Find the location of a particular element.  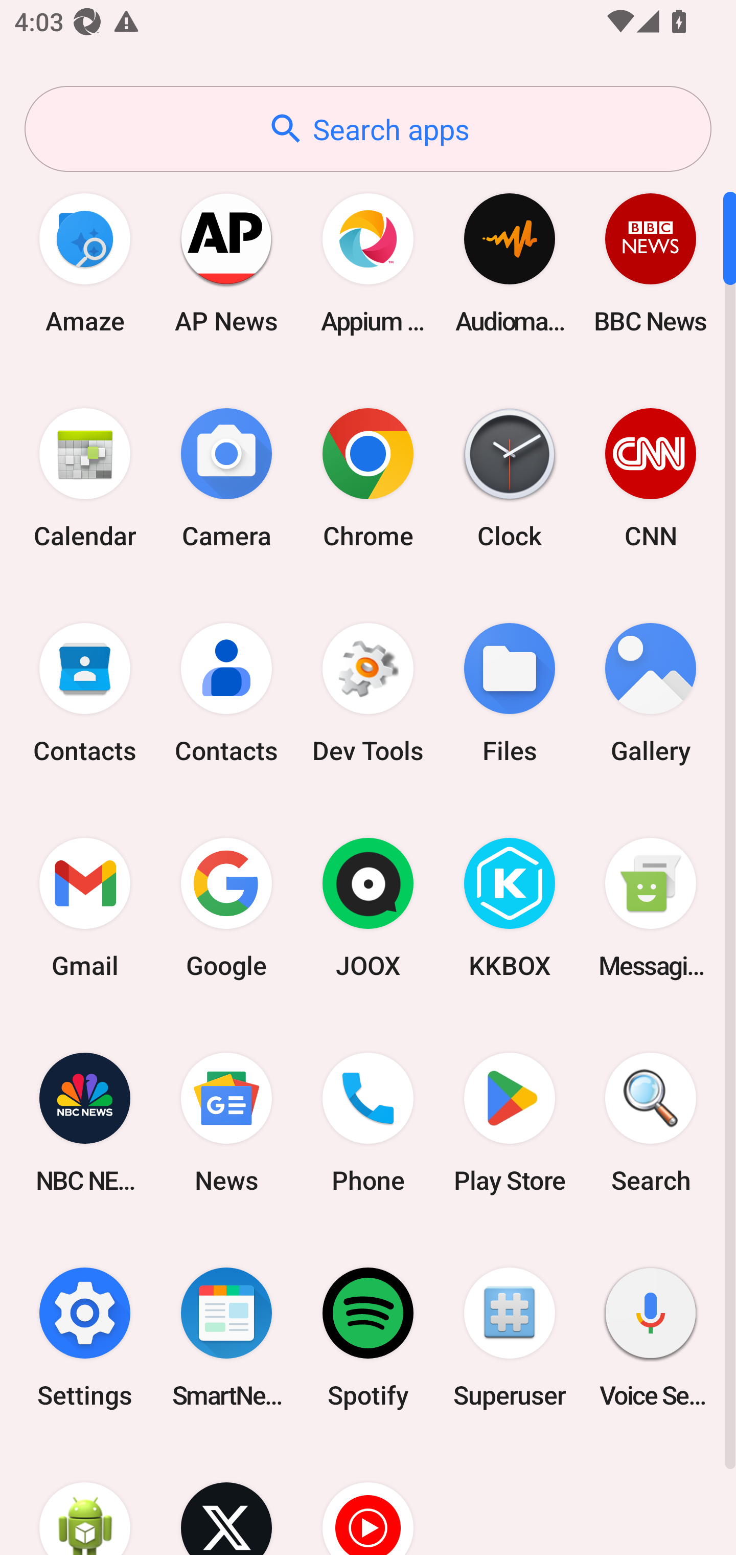

Play Store is located at coordinates (509, 1122).